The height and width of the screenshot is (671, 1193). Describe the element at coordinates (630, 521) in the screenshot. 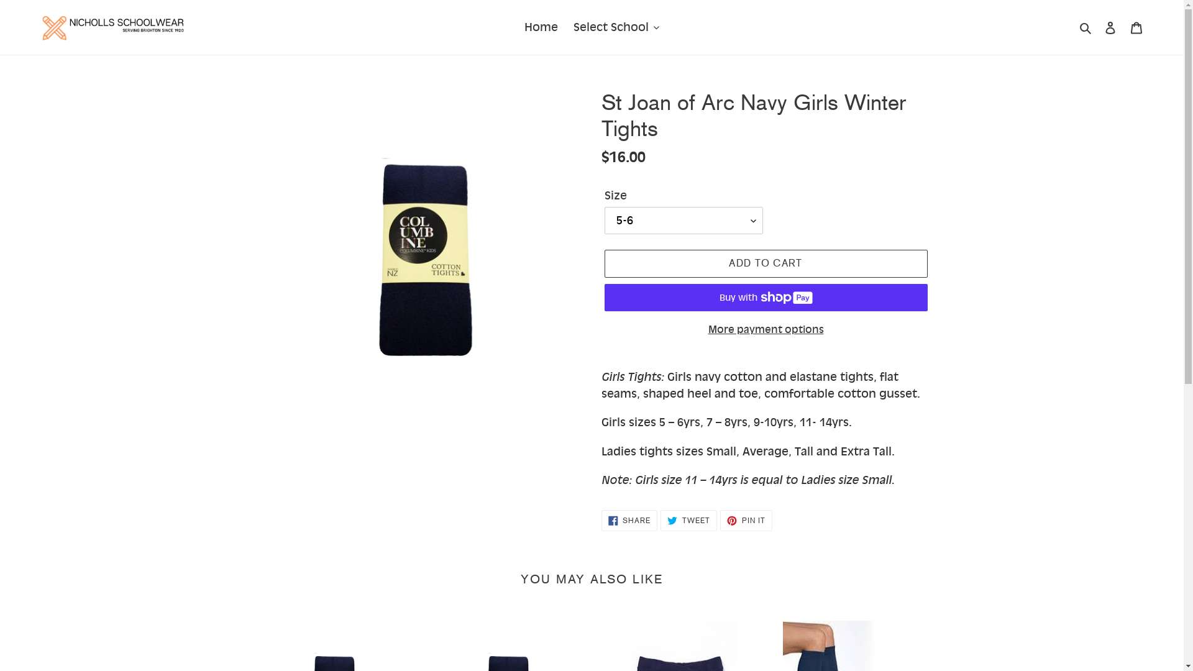

I see `SHARE
SHARE ON FACEBOOK` at that location.